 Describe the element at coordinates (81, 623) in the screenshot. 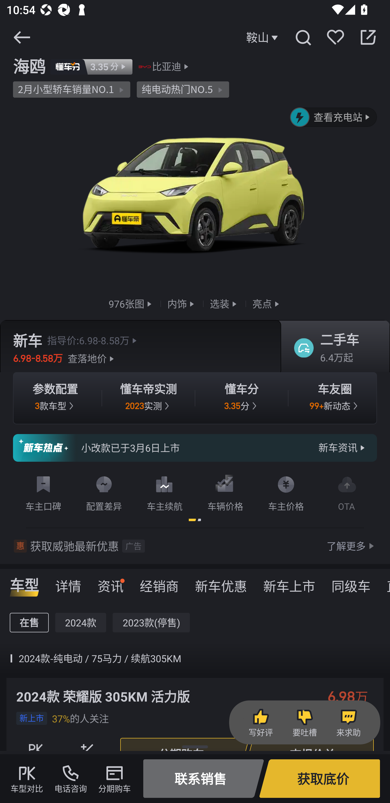

I see `2024款` at that location.